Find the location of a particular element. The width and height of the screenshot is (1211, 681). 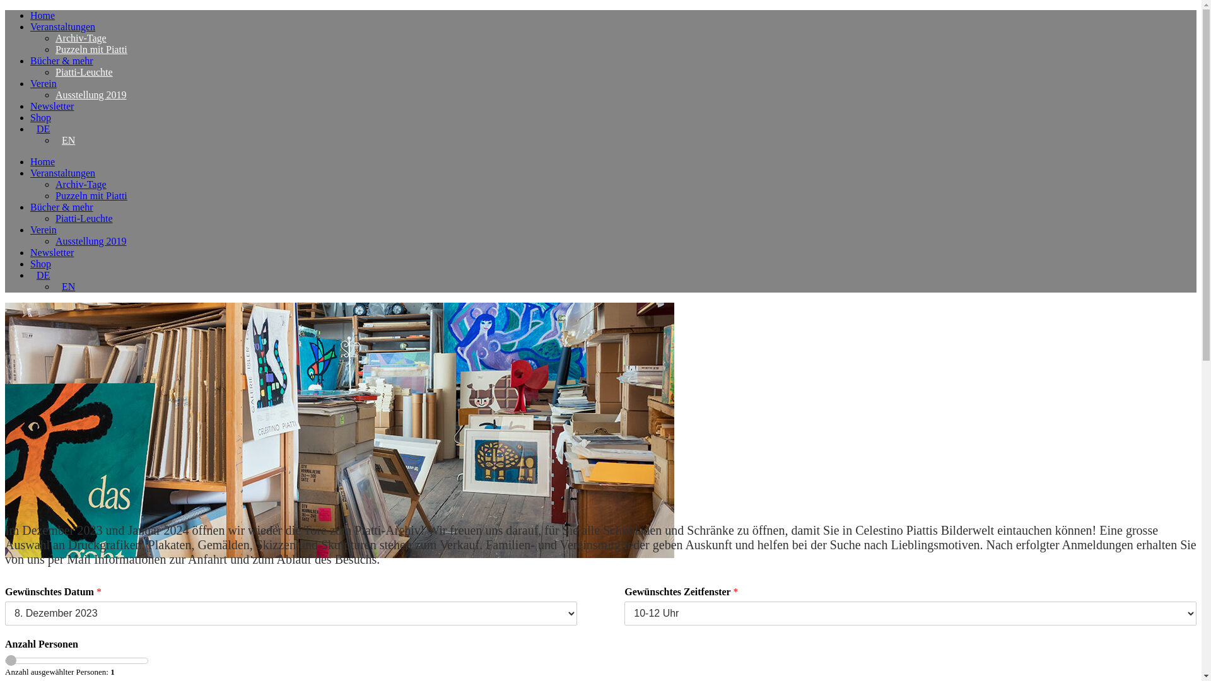

Home is located at coordinates (43, 161).